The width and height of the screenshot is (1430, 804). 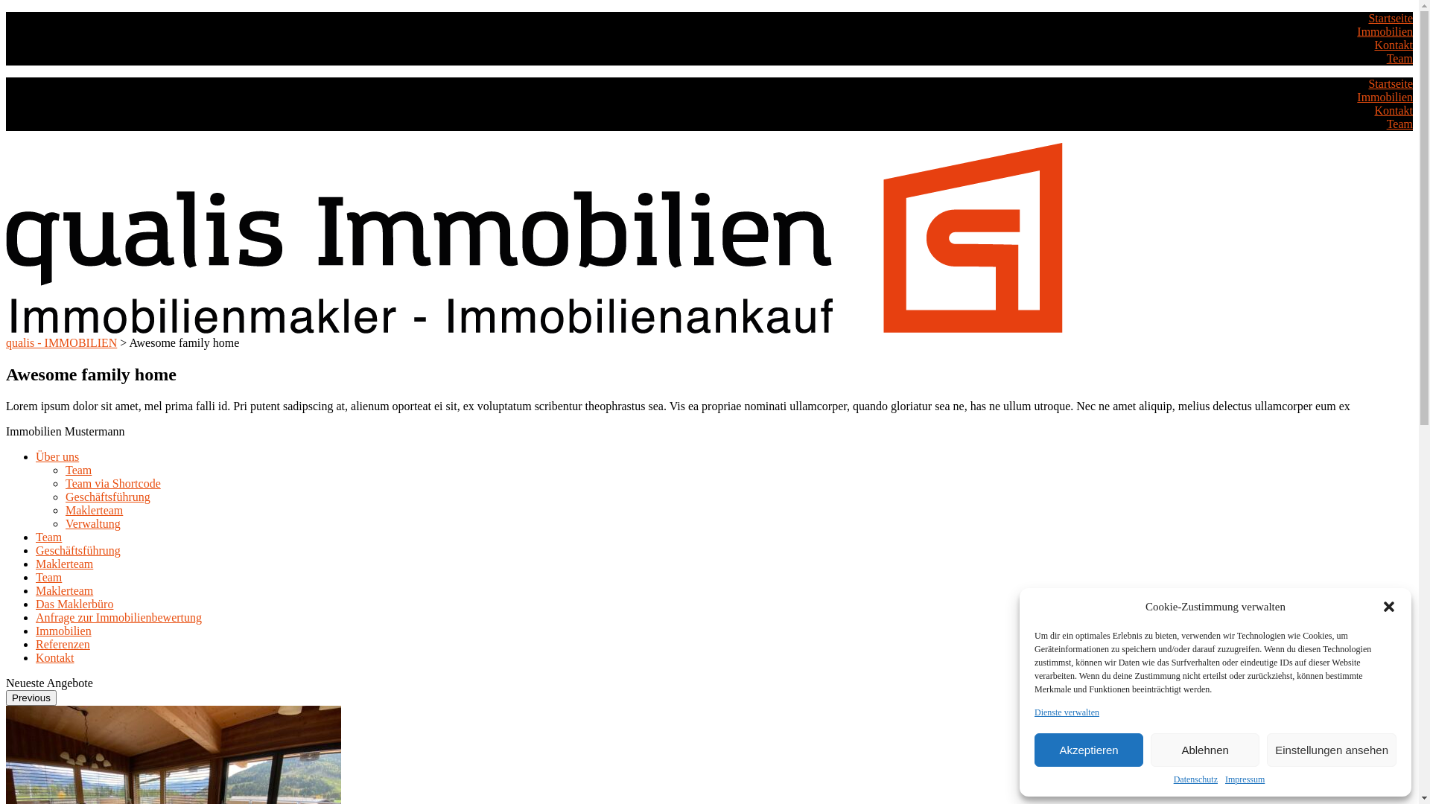 What do you see at coordinates (78, 470) in the screenshot?
I see `Team` at bounding box center [78, 470].